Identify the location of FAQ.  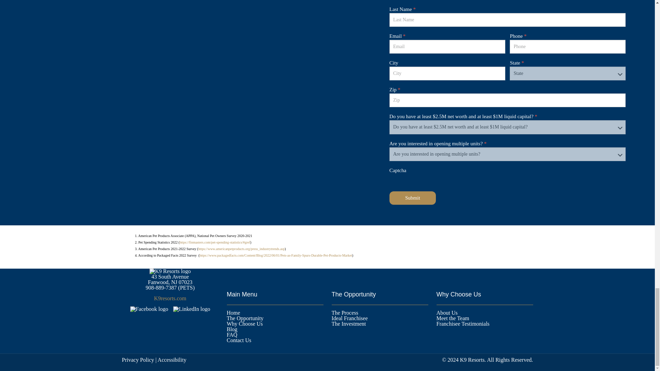
(275, 335).